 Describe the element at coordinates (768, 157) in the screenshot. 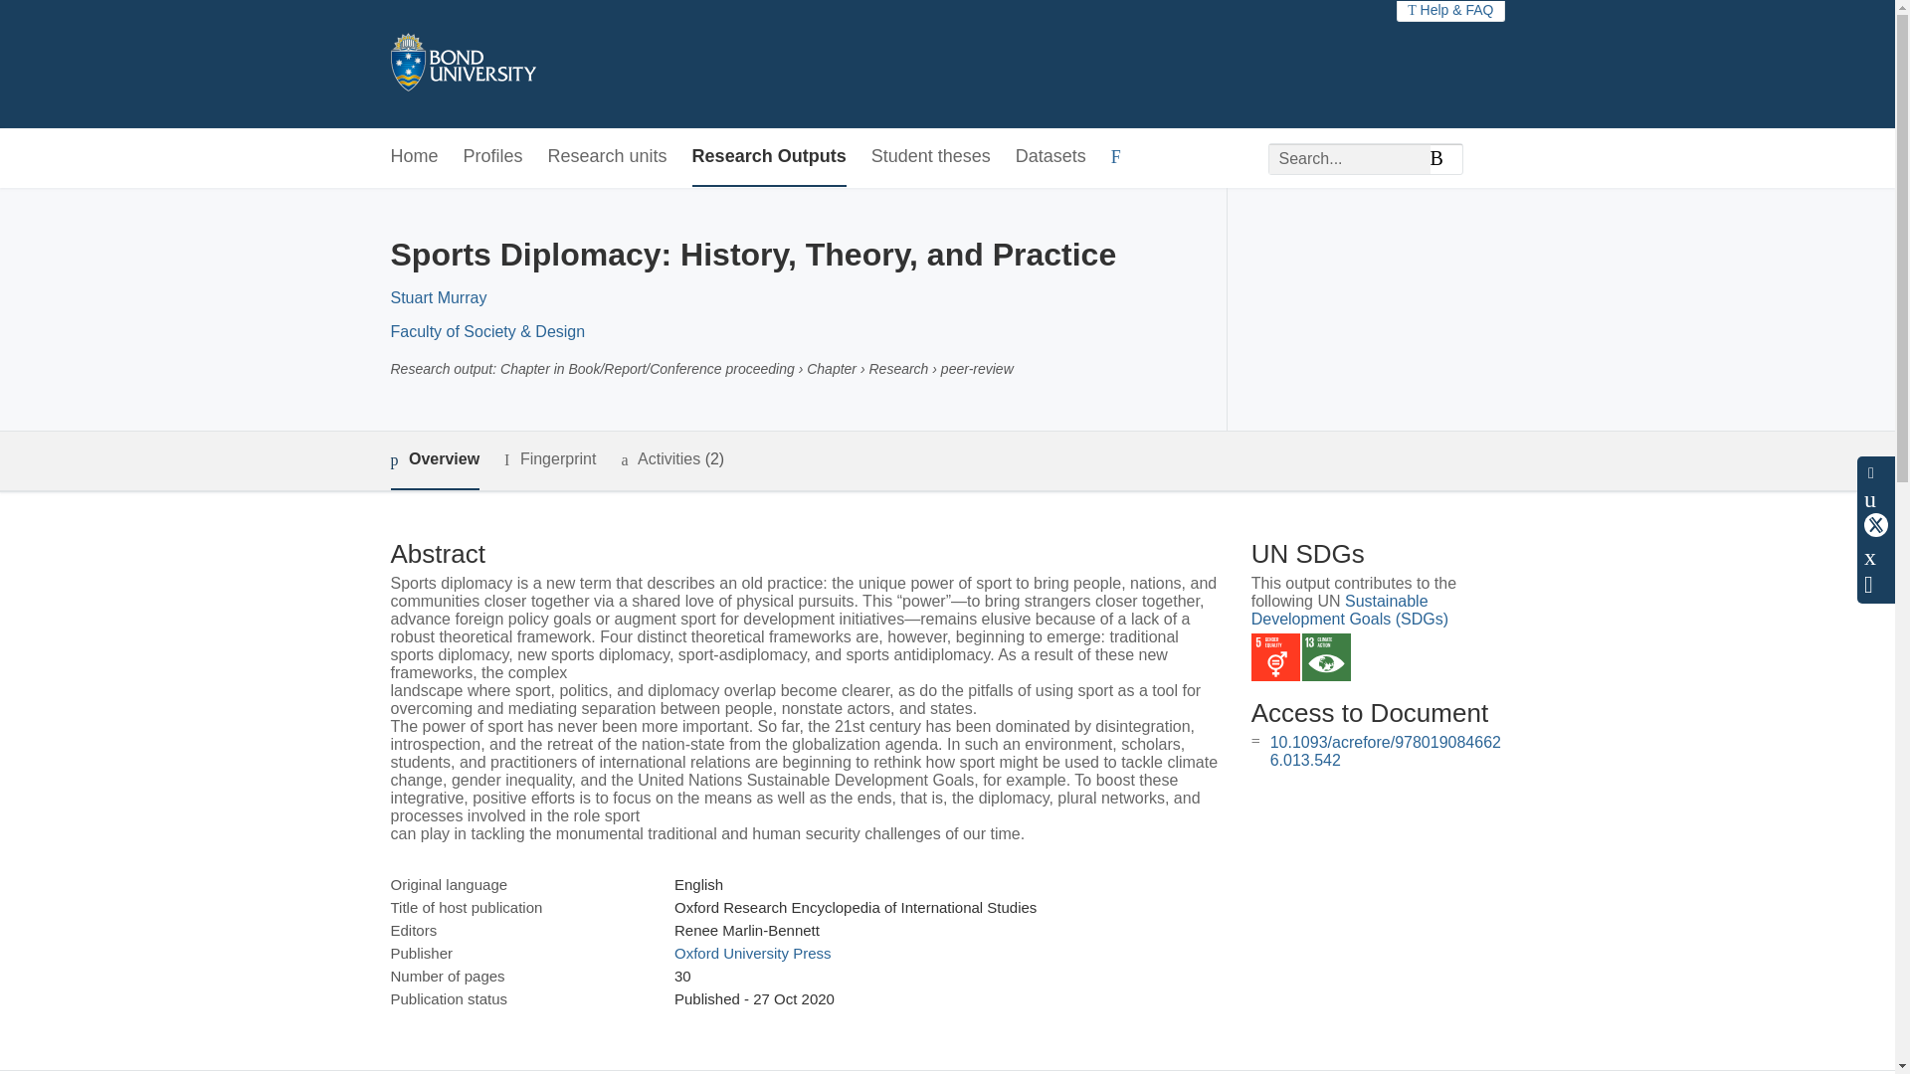

I see `Research Outputs` at that location.